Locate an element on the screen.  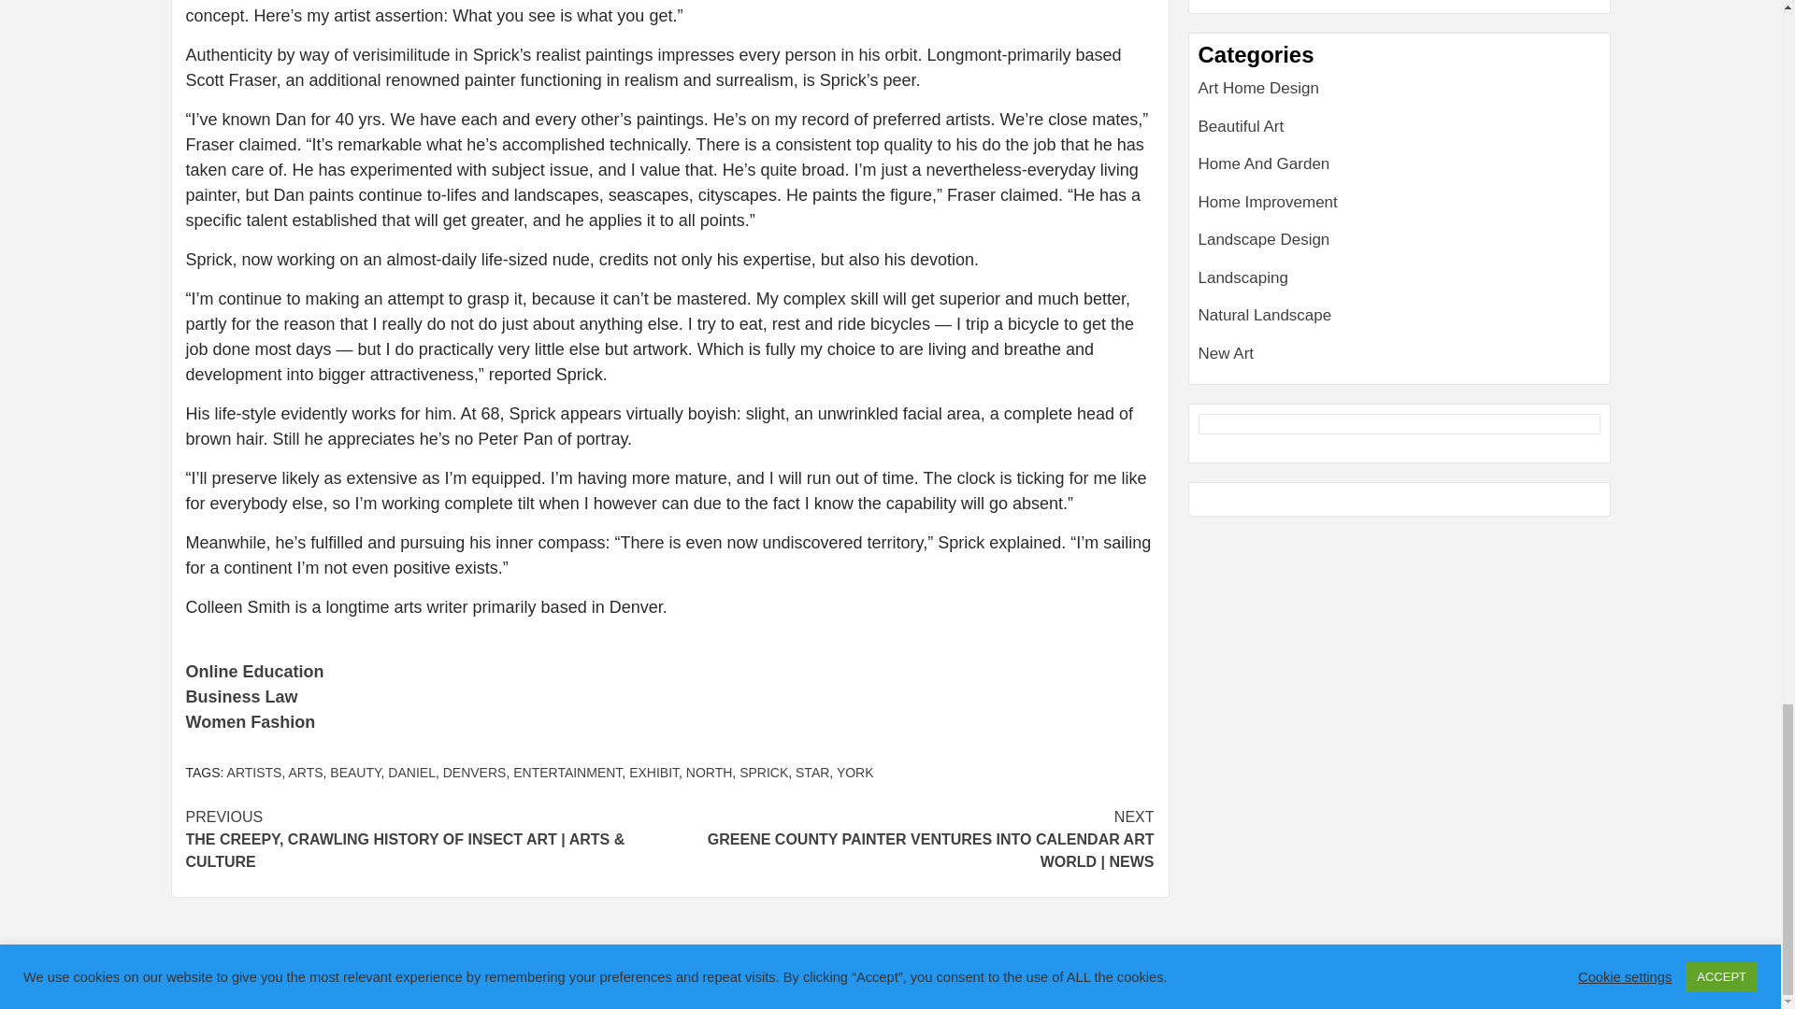
EXHIBIT is located at coordinates (653, 772).